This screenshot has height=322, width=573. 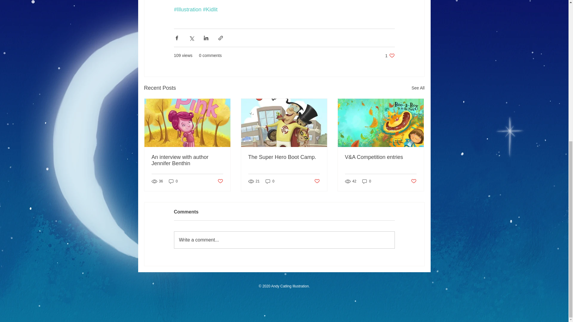 What do you see at coordinates (284, 157) in the screenshot?
I see `0` at bounding box center [284, 157].